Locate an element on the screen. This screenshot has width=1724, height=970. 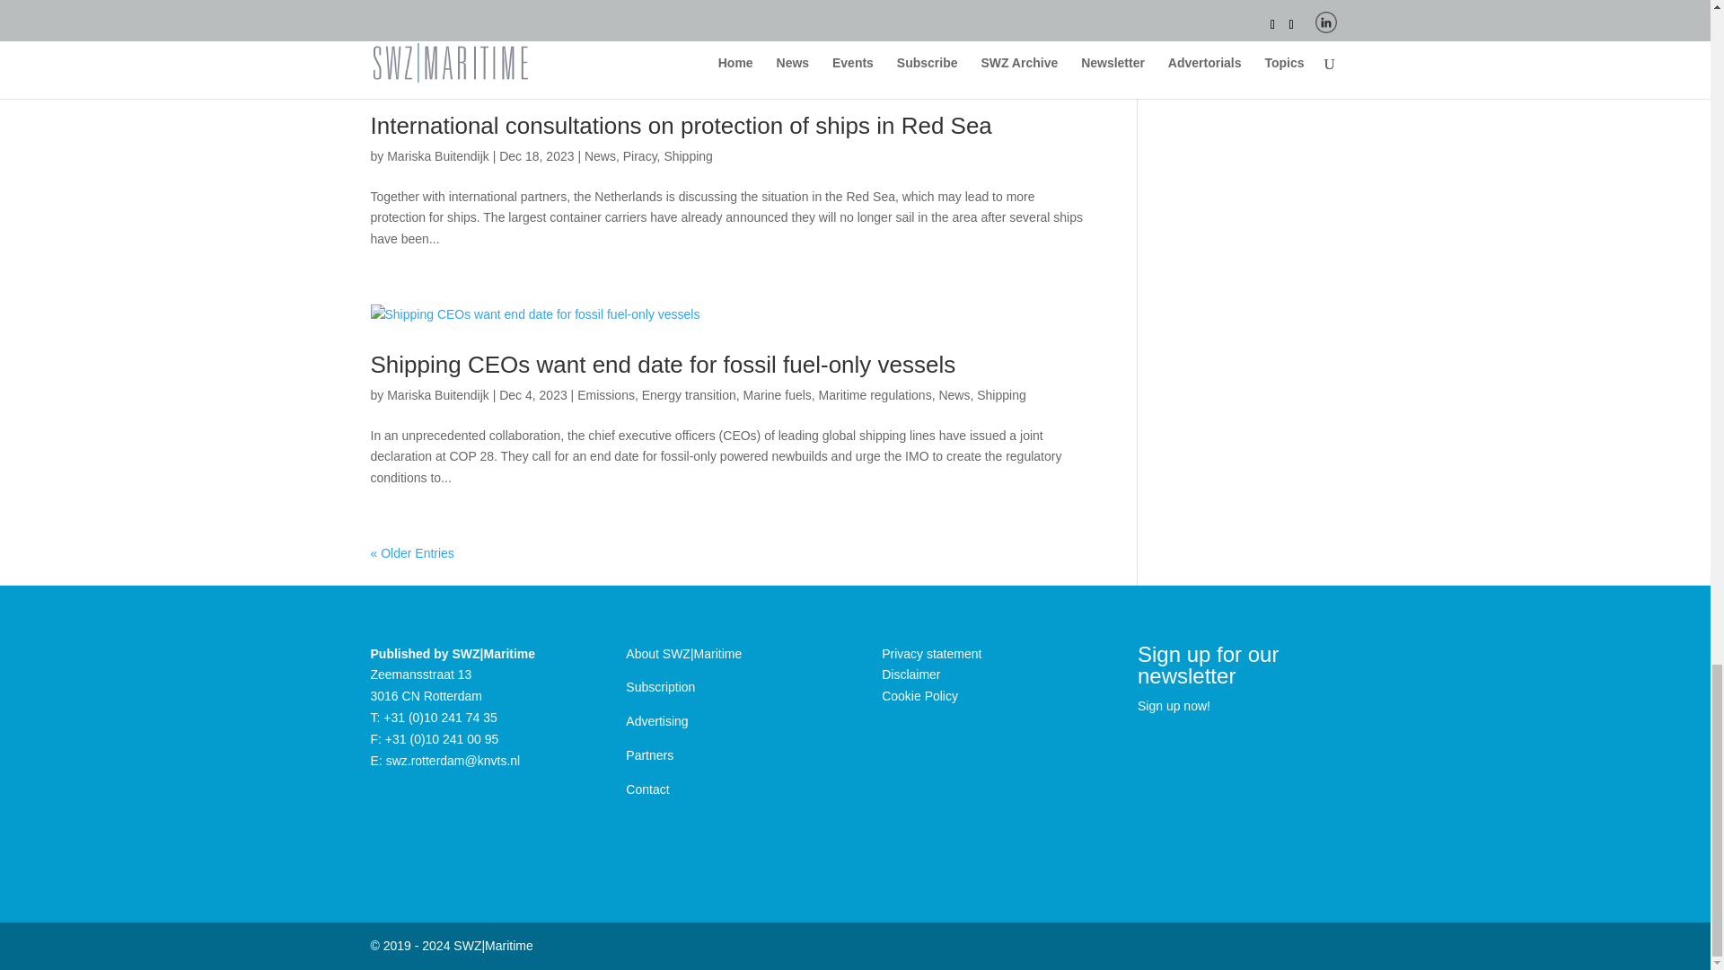
Emissions is located at coordinates (605, 395).